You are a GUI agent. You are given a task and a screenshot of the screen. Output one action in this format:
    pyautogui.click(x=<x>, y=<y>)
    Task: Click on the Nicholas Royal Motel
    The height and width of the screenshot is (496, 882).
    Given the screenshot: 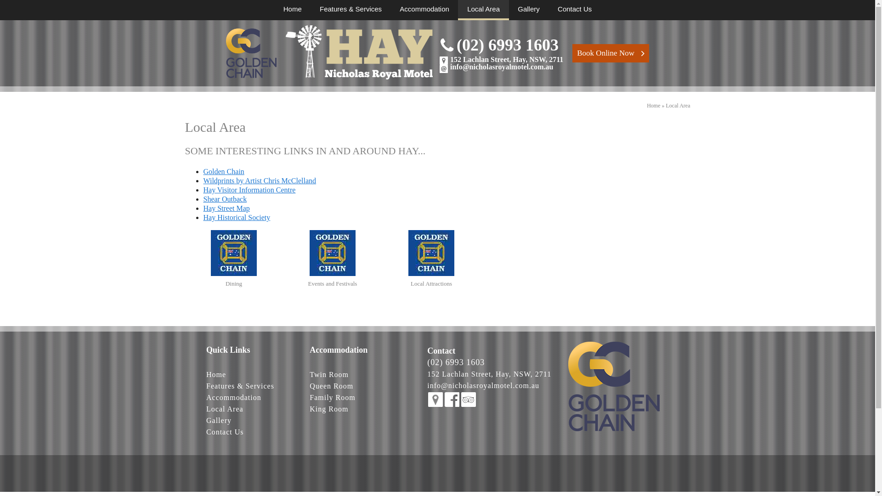 What is the action you would take?
    pyautogui.click(x=444, y=69)
    